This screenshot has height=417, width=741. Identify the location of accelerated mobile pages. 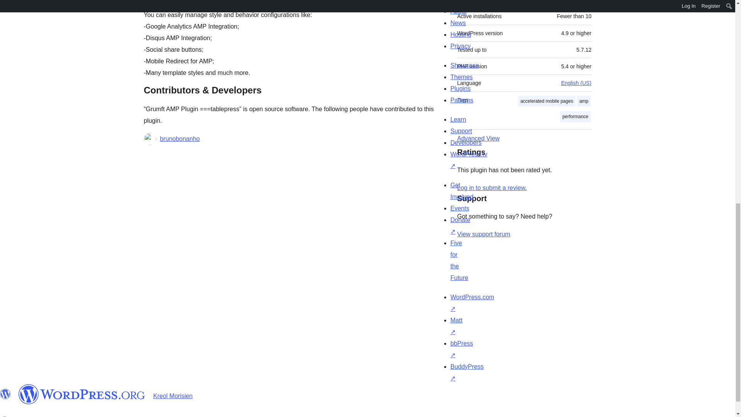
(546, 101).